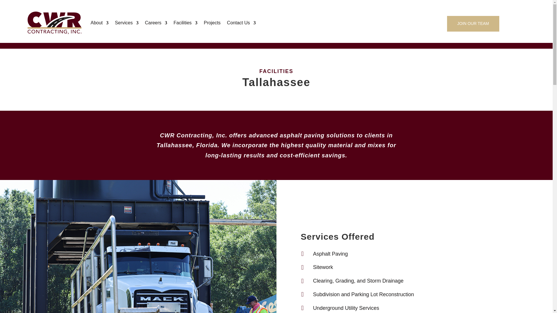  I want to click on Facilities, so click(185, 23).